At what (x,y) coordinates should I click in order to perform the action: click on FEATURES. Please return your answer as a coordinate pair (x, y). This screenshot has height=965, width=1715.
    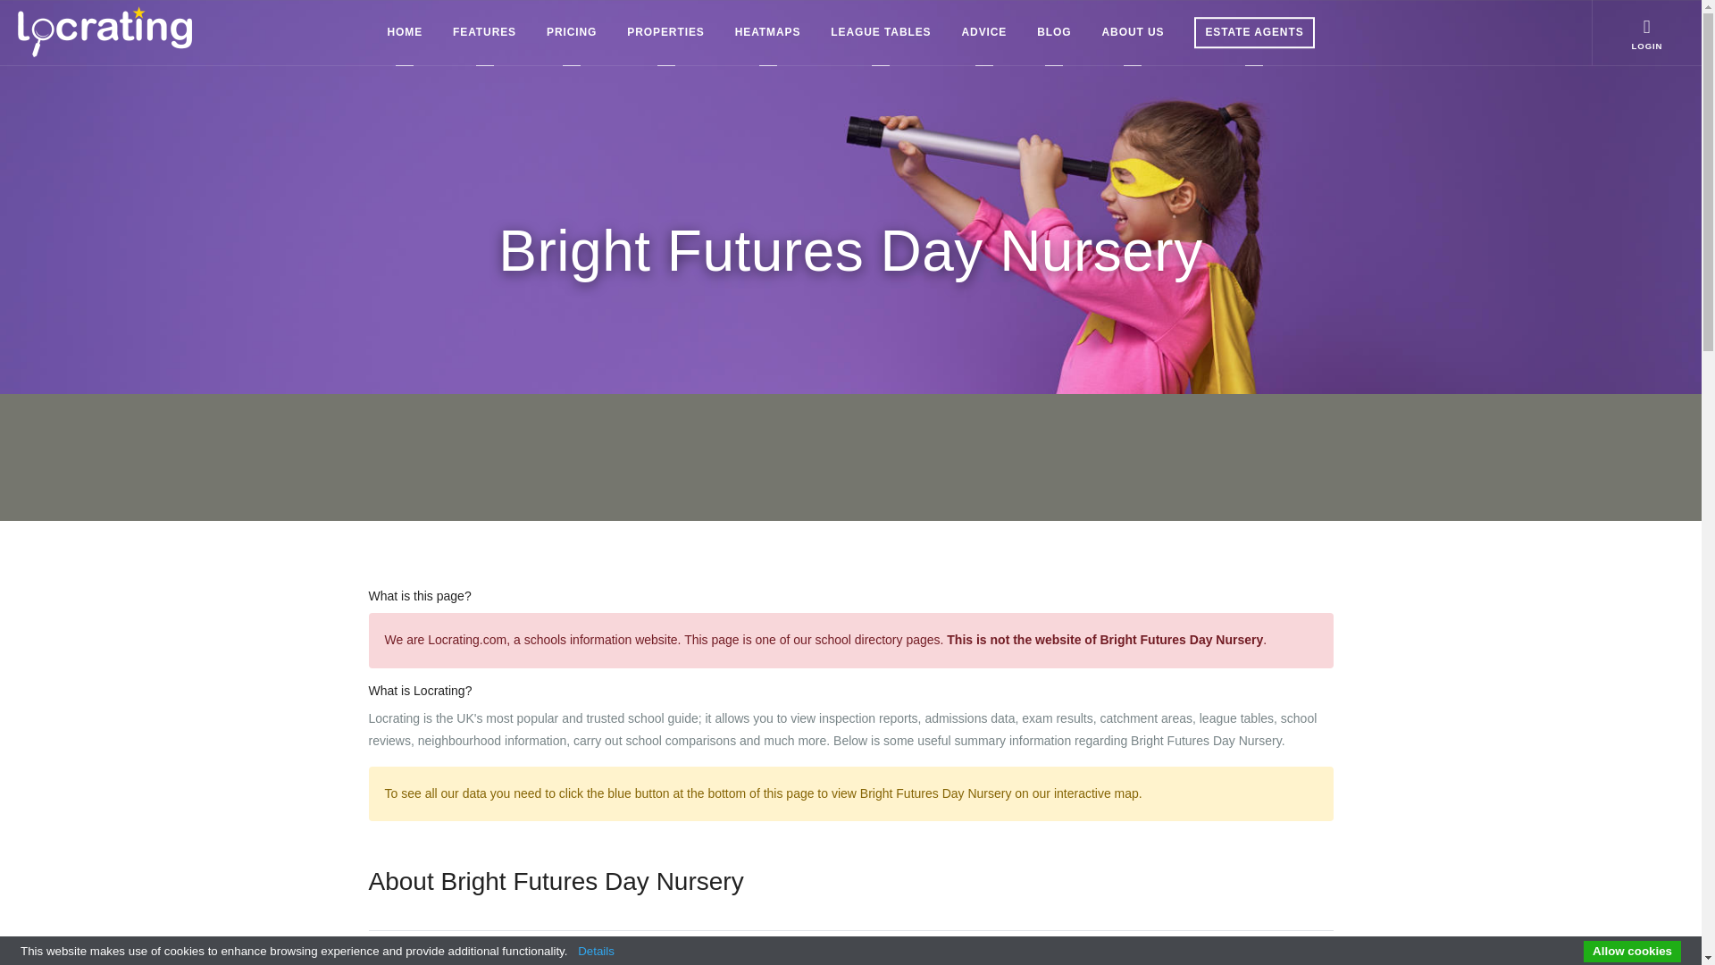
    Looking at the image, I should click on (484, 32).